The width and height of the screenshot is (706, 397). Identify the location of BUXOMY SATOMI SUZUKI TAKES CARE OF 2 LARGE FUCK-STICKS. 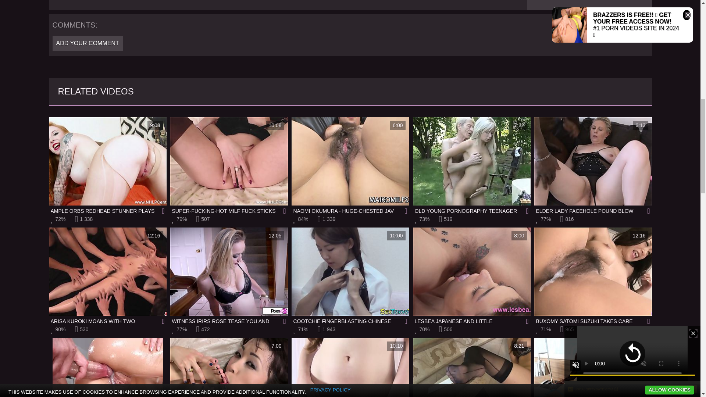
(593, 276).